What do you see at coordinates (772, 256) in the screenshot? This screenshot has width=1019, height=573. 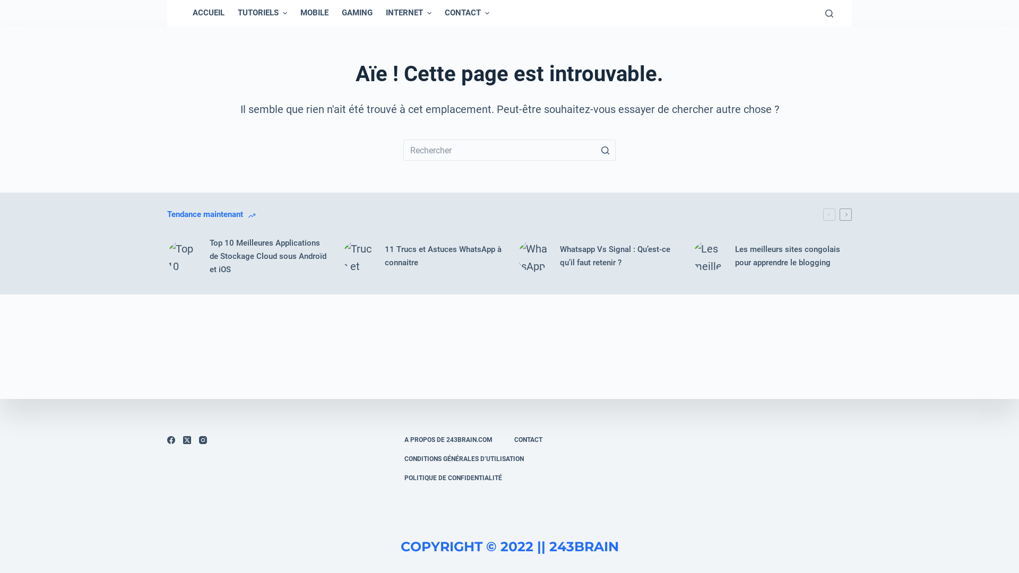 I see `Les meilleurs sites congolais pour apprendre le blogging` at bounding box center [772, 256].